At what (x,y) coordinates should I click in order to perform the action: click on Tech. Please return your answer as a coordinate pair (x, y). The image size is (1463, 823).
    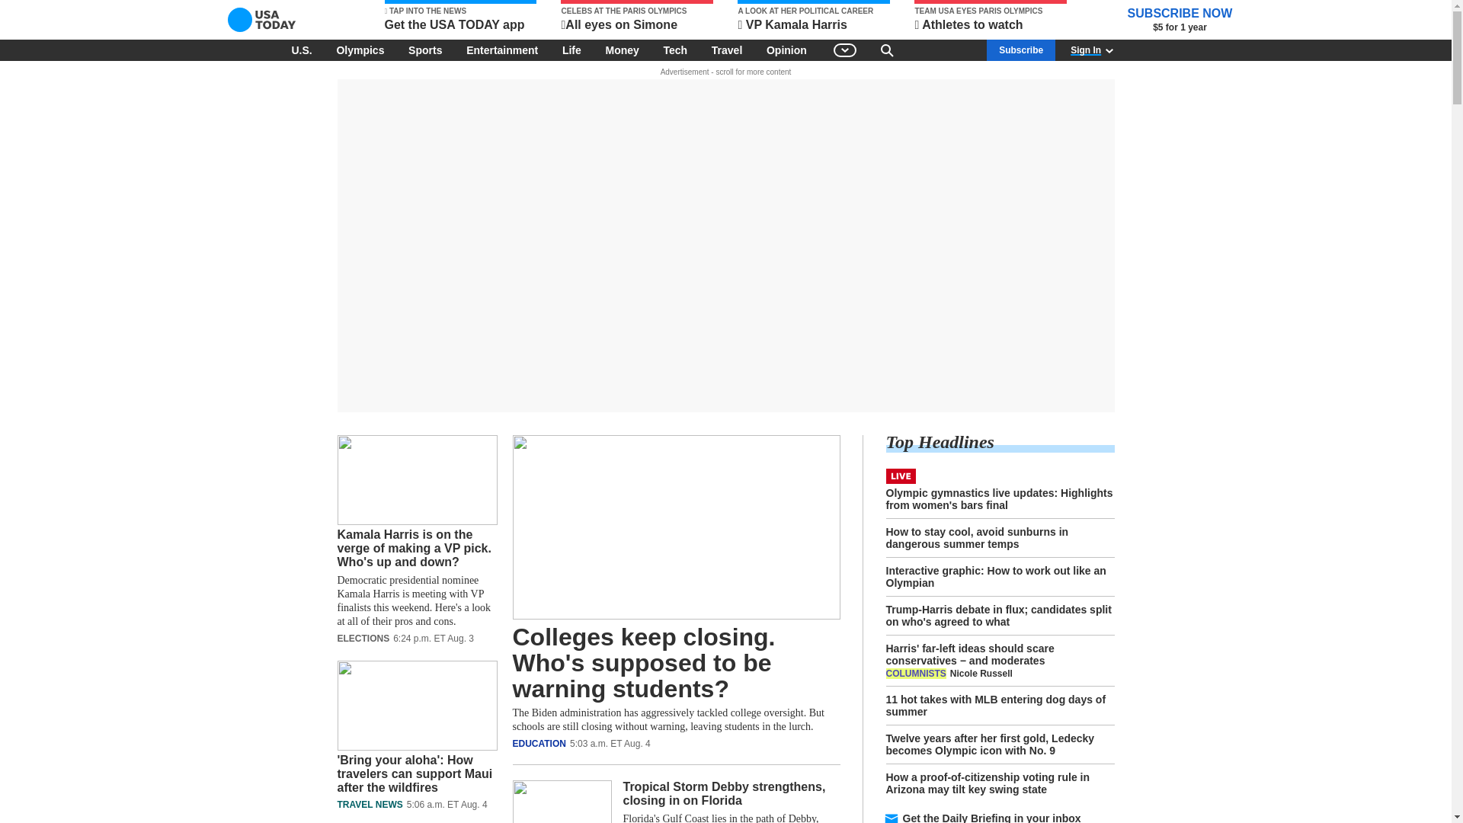
    Looking at the image, I should click on (675, 50).